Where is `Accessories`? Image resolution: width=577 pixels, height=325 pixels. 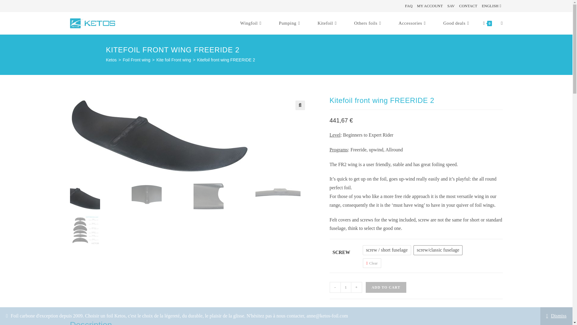
Accessories is located at coordinates (413, 23).